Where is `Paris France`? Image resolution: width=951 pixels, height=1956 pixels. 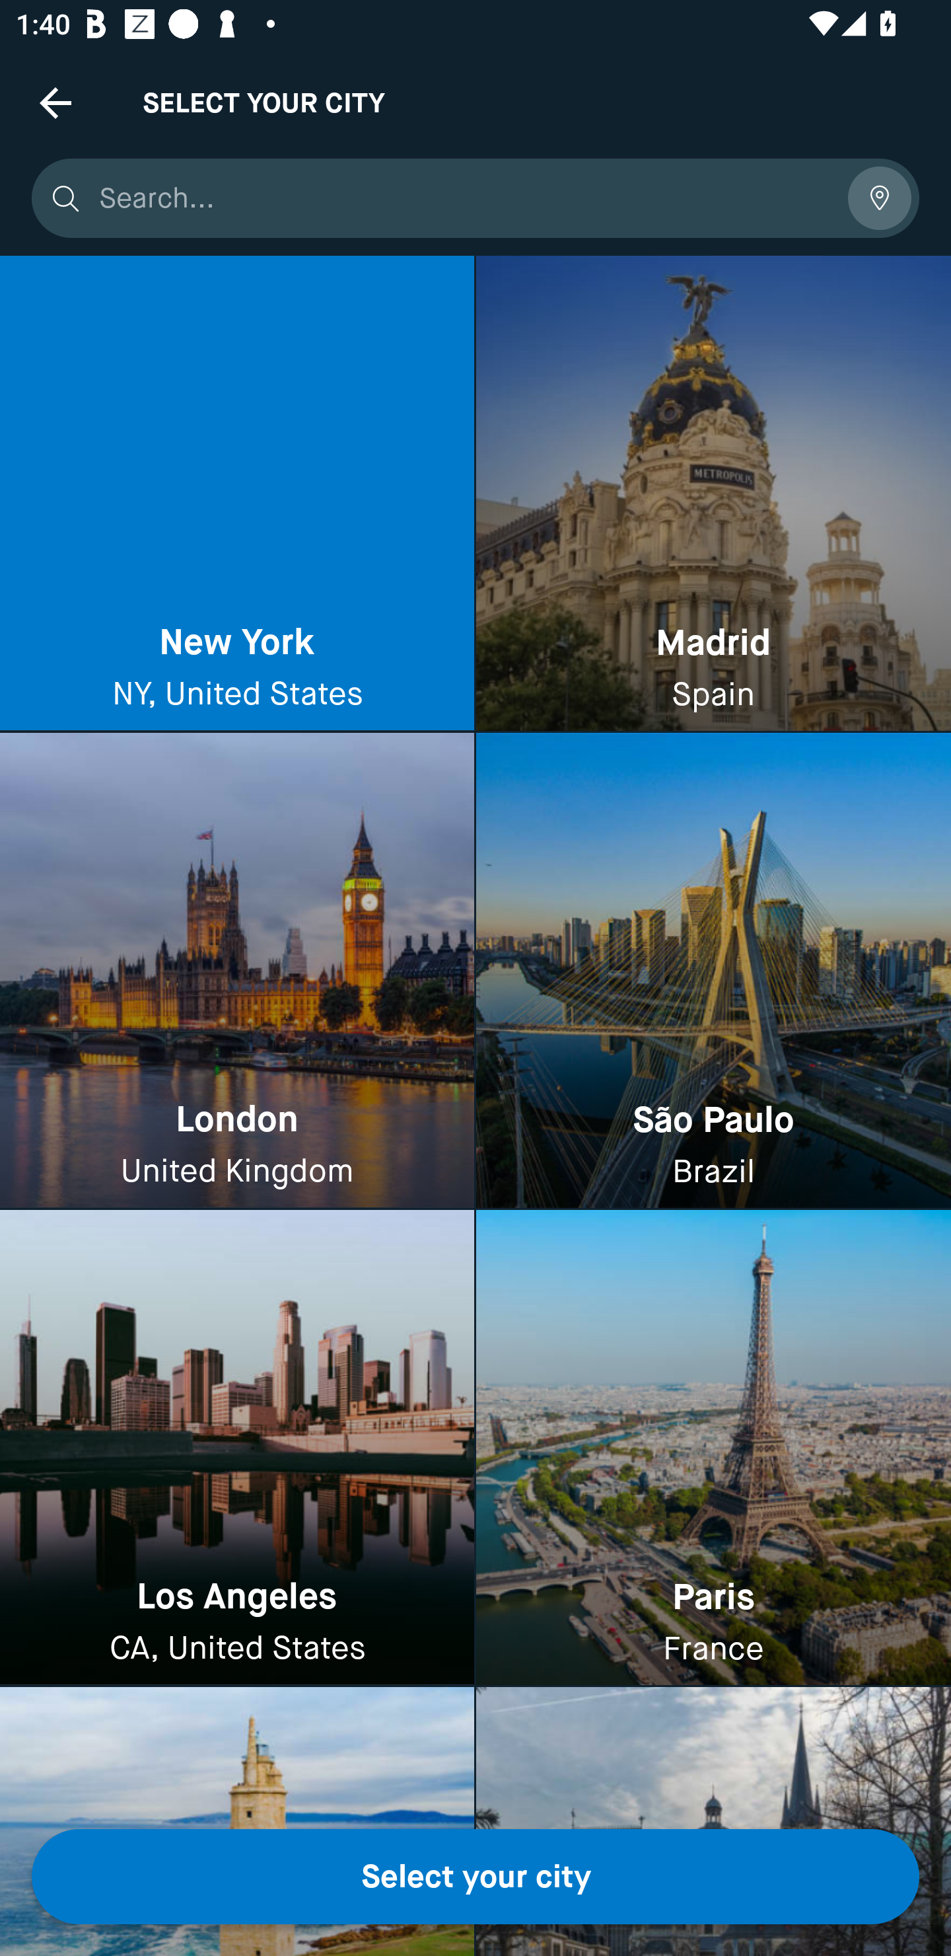 Paris France is located at coordinates (713, 1447).